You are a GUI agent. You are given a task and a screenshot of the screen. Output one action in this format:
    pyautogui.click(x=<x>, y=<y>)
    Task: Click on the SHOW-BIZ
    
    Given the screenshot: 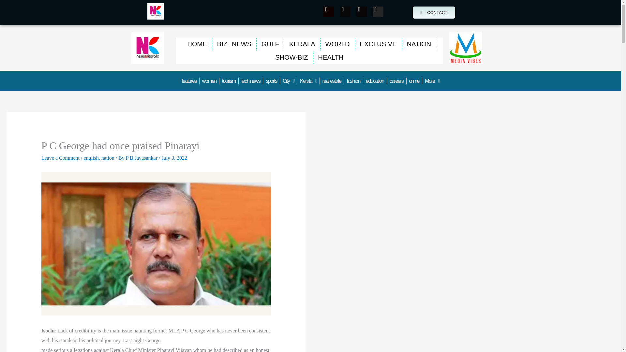 What is the action you would take?
    pyautogui.click(x=291, y=57)
    